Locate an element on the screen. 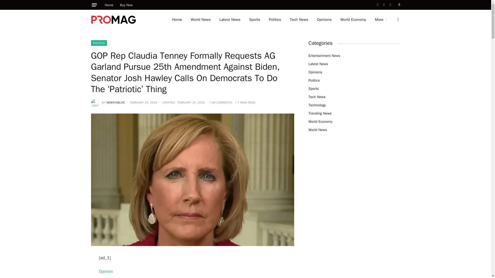  Buy Now is located at coordinates (126, 5).